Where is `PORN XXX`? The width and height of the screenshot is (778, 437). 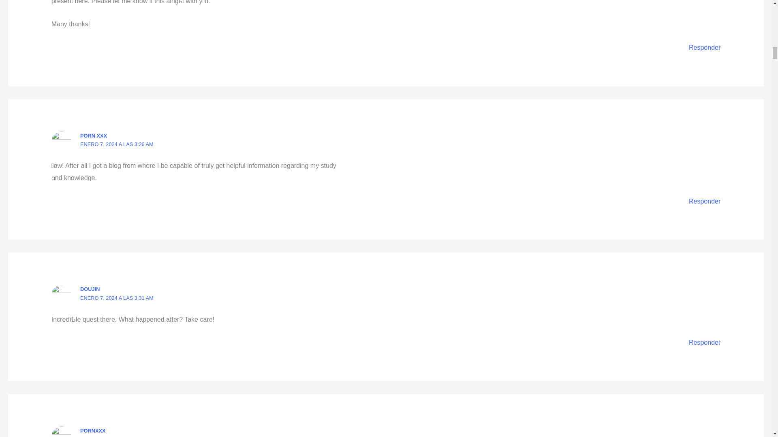
PORN XXX is located at coordinates (93, 136).